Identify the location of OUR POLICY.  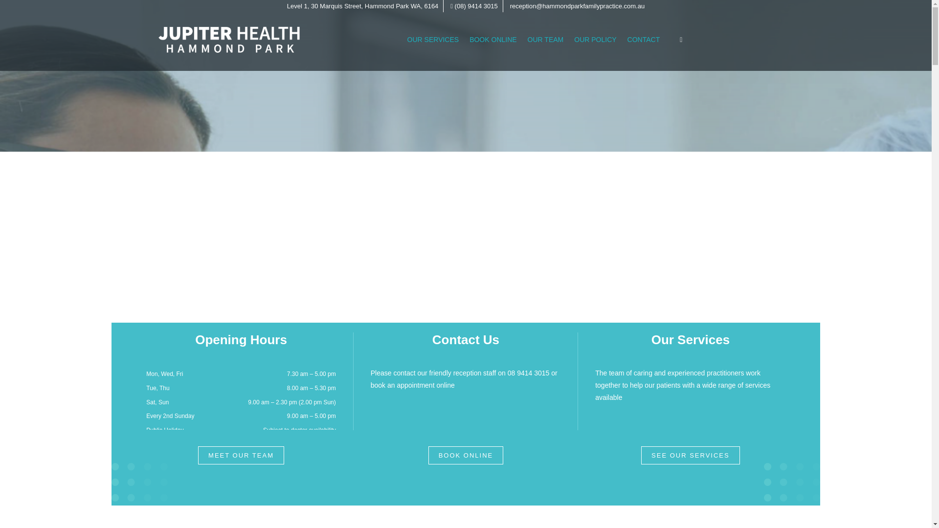
(595, 40).